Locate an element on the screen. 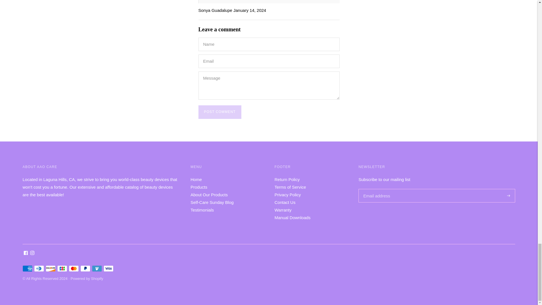 This screenshot has width=542, height=305. Mastercard is located at coordinates (73, 268).